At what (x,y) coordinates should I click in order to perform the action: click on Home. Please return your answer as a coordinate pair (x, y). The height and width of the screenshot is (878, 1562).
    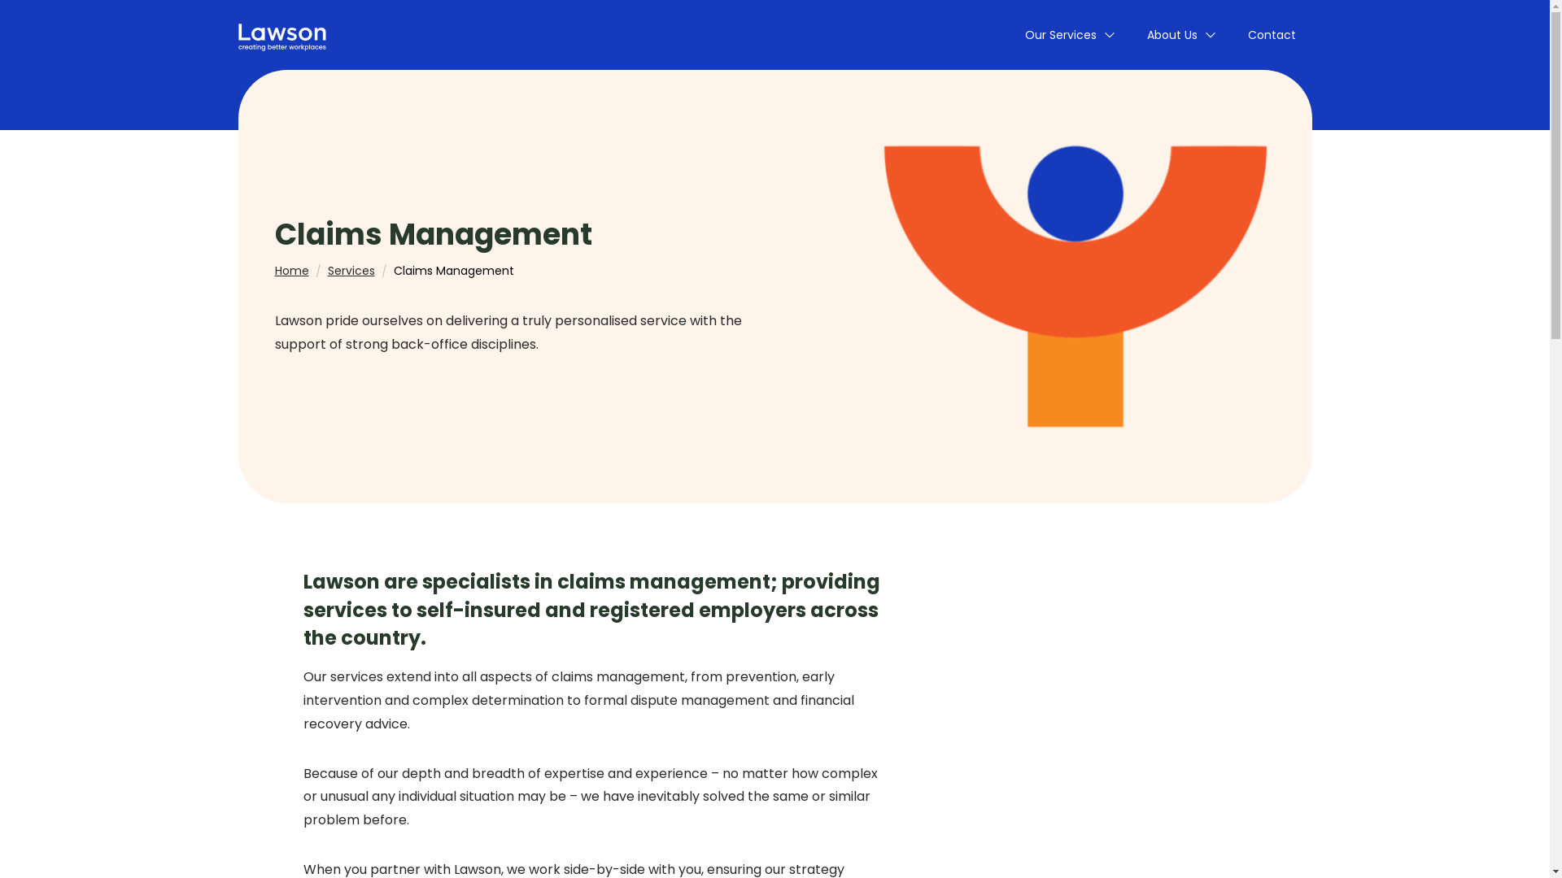
    Looking at the image, I should click on (292, 271).